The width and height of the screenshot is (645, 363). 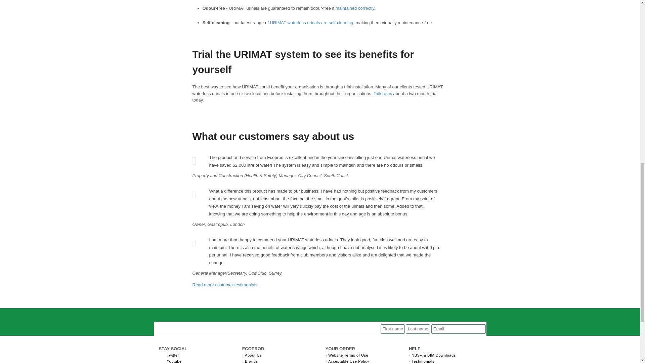 I want to click on Website Terms of Use, so click(x=348, y=355).